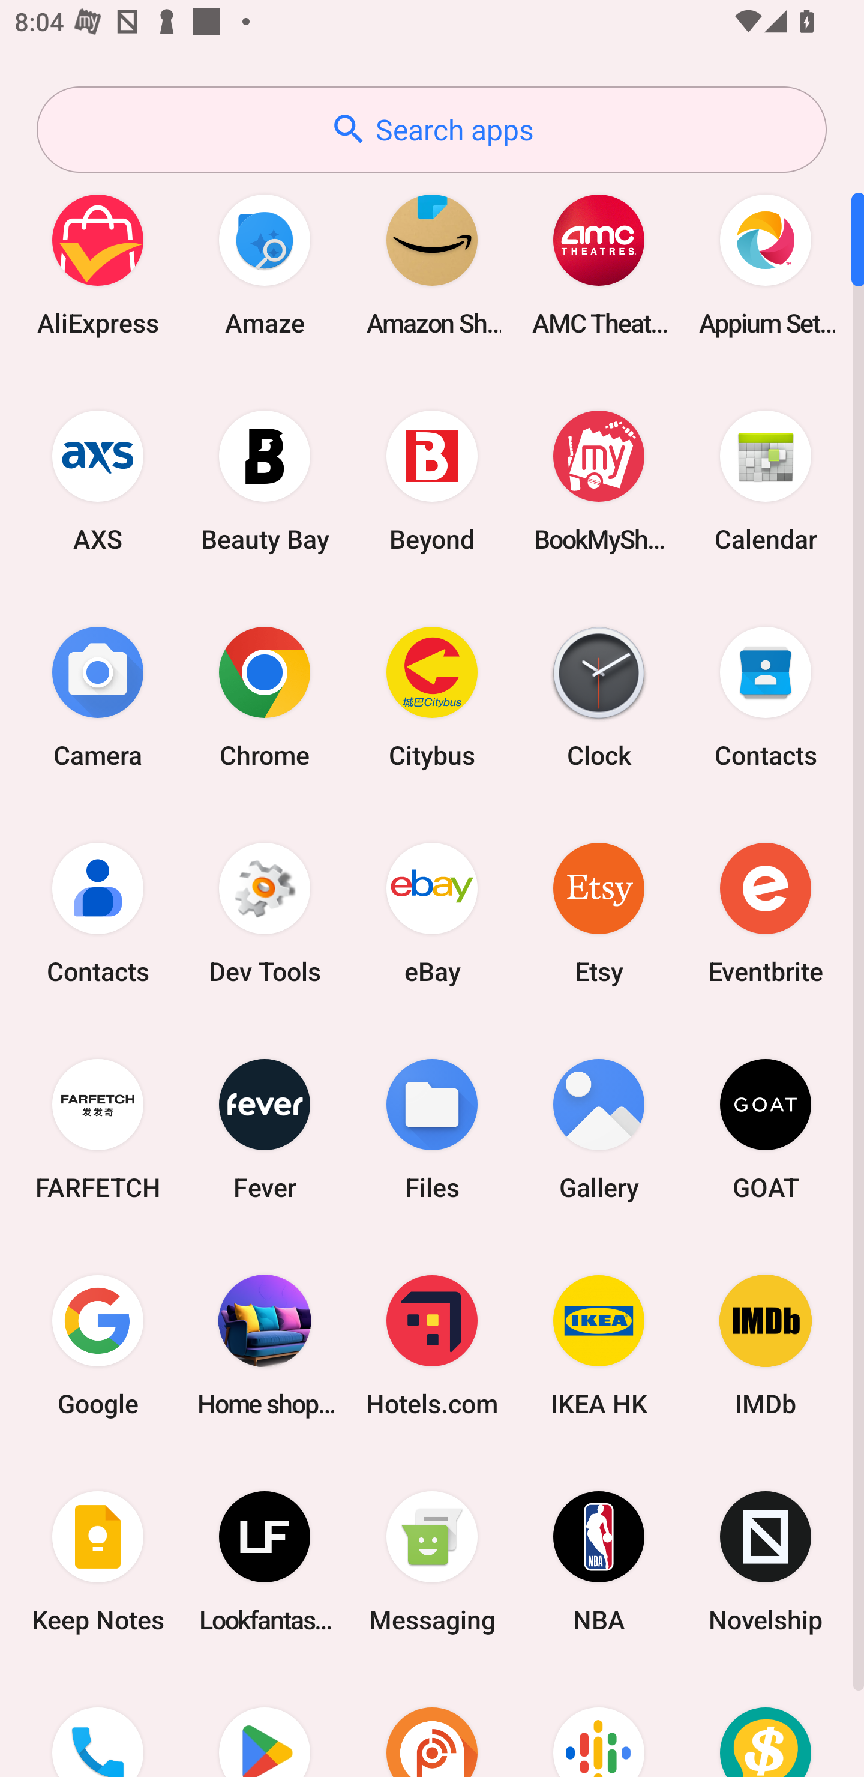  Describe the element at coordinates (432, 264) in the screenshot. I see `Amazon Shopping` at that location.